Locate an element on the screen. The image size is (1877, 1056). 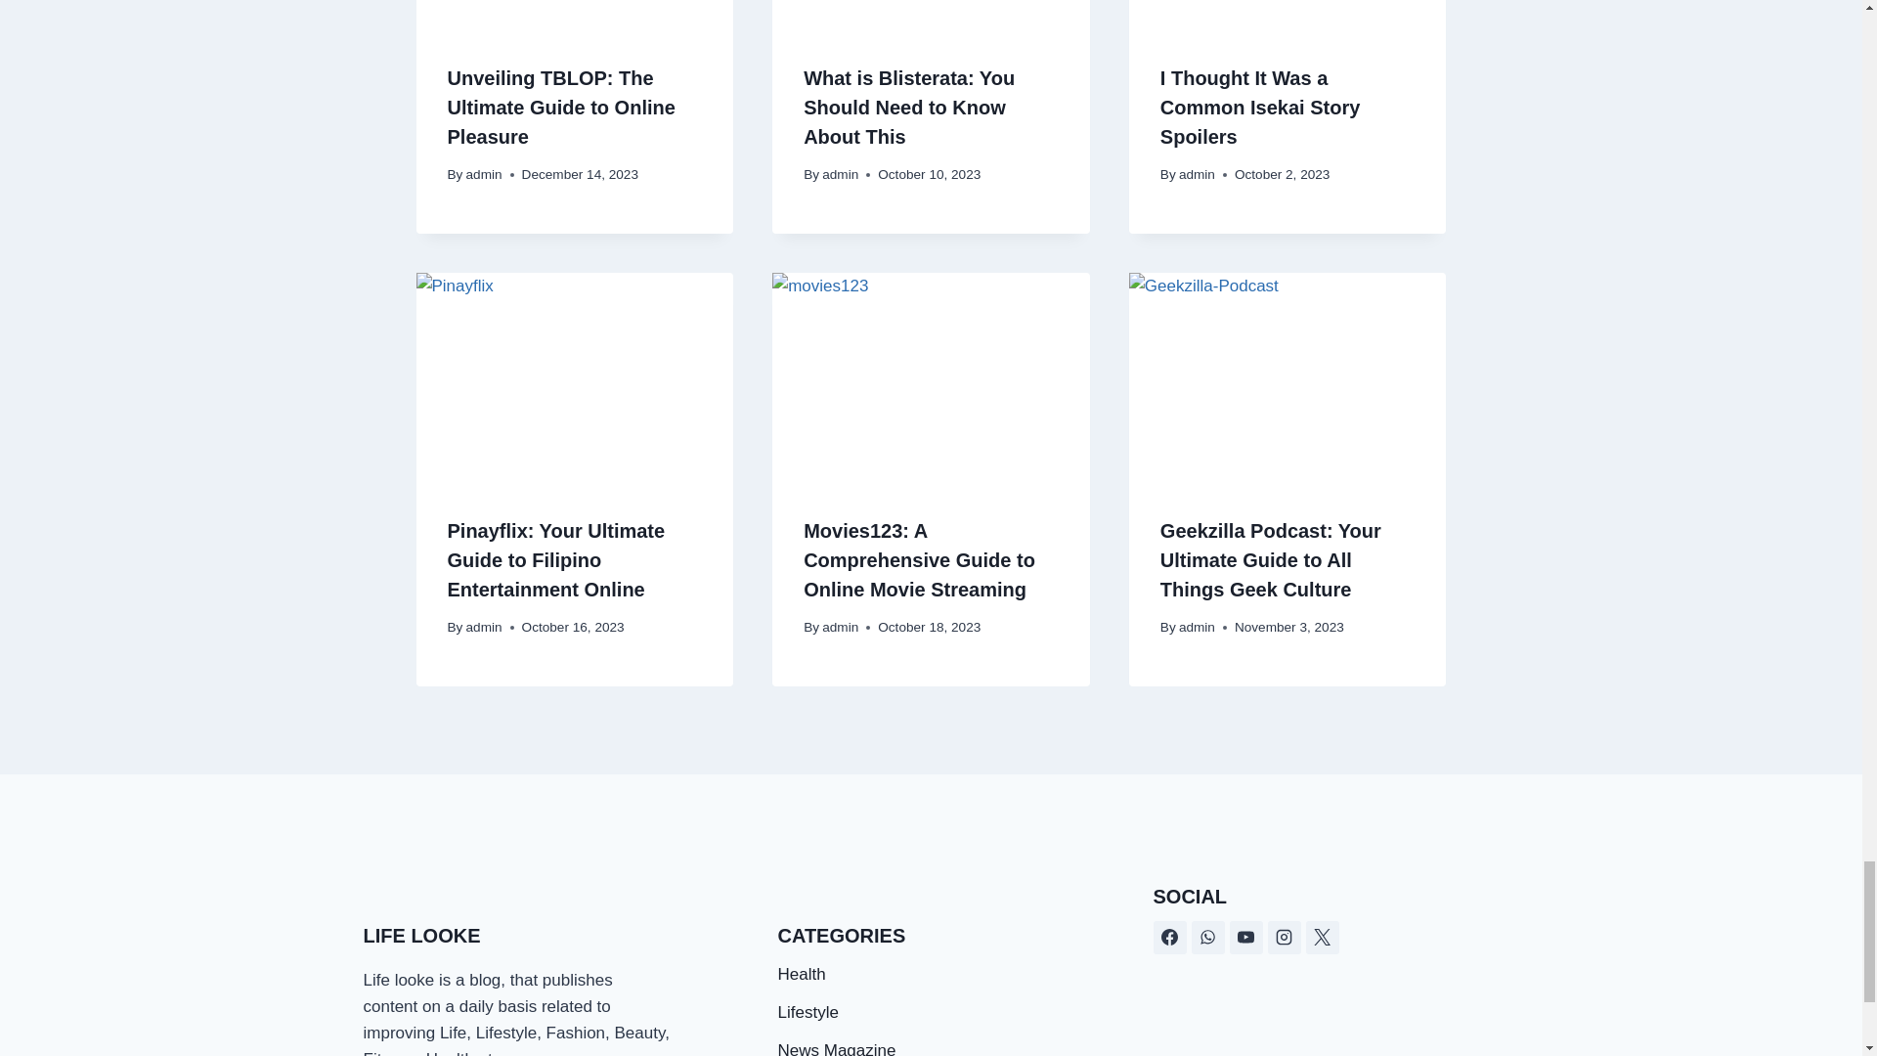
admin is located at coordinates (839, 174).